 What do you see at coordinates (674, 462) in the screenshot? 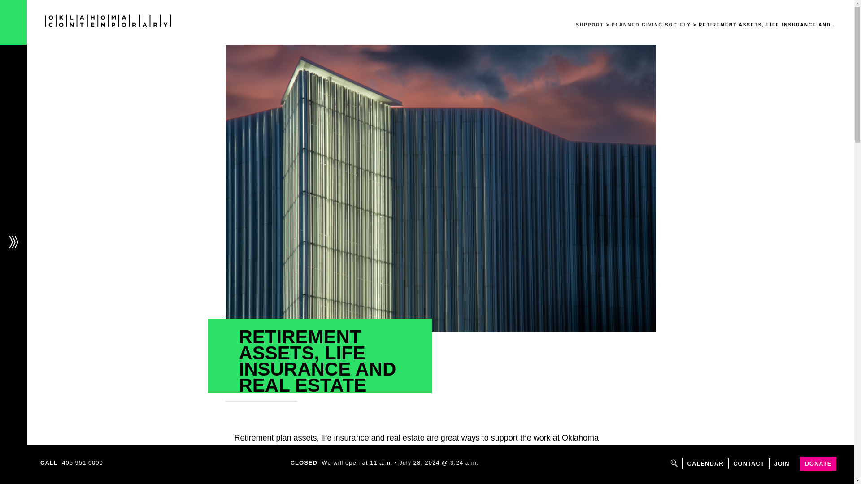
I see `search` at bounding box center [674, 462].